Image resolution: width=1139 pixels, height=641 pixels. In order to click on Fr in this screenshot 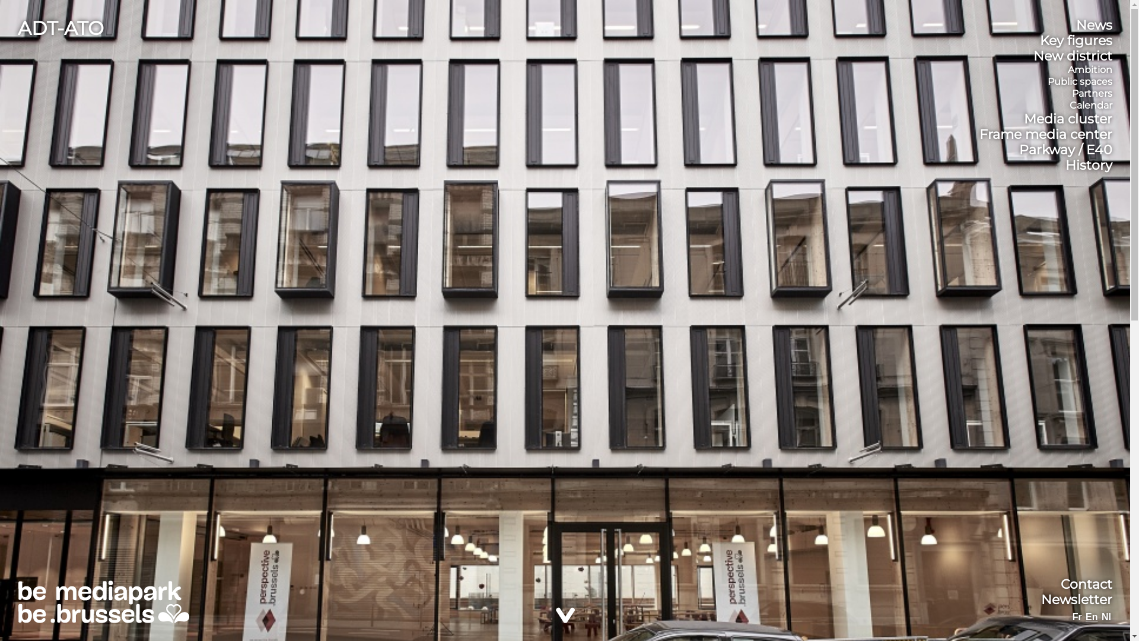, I will do `click(1077, 617)`.